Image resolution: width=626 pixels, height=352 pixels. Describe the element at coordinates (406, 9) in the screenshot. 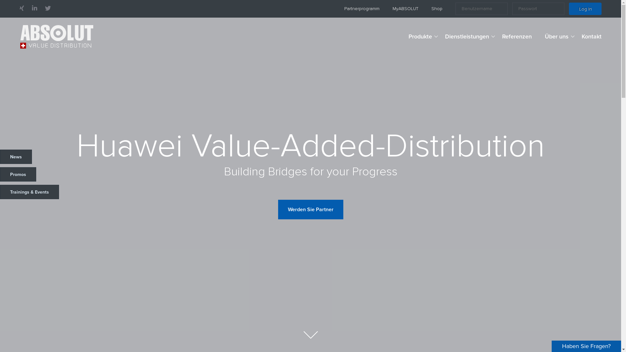

I see `MyABSOLUT` at that location.